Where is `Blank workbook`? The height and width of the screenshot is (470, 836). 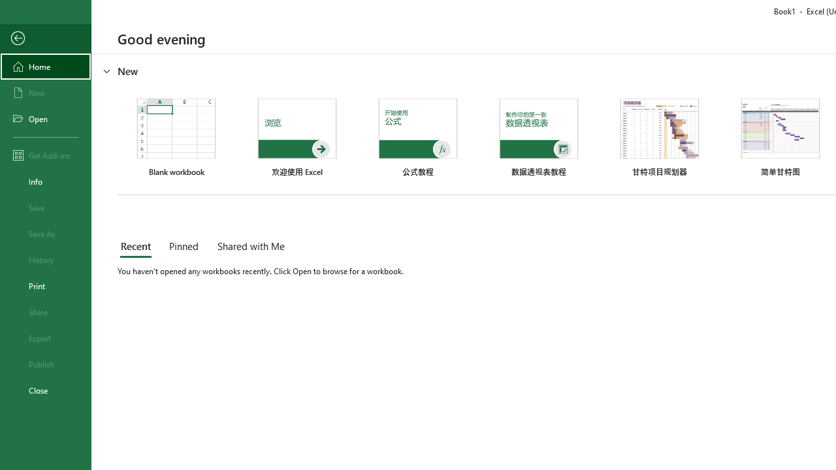
Blank workbook is located at coordinates (176, 138).